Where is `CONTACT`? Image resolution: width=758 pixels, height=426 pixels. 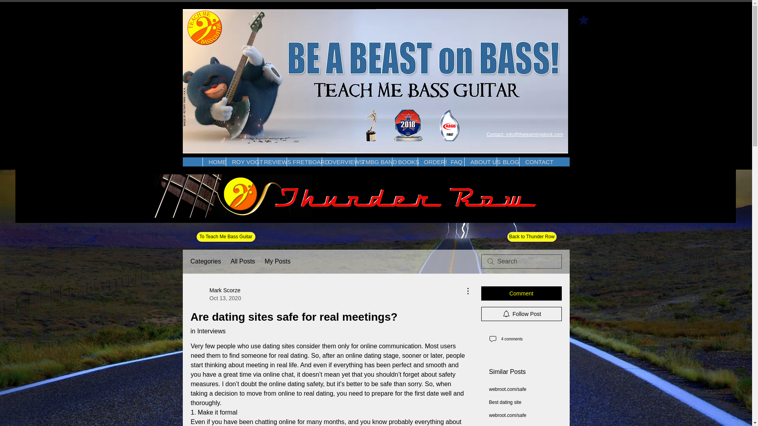
CONTACT is located at coordinates (534, 162).